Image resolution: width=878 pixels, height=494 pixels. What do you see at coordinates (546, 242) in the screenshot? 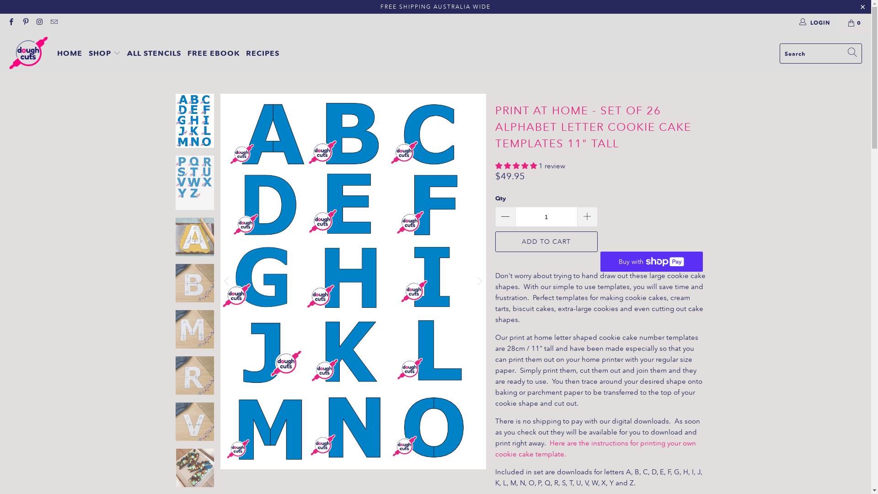
I see `ADD TO CART` at bounding box center [546, 242].